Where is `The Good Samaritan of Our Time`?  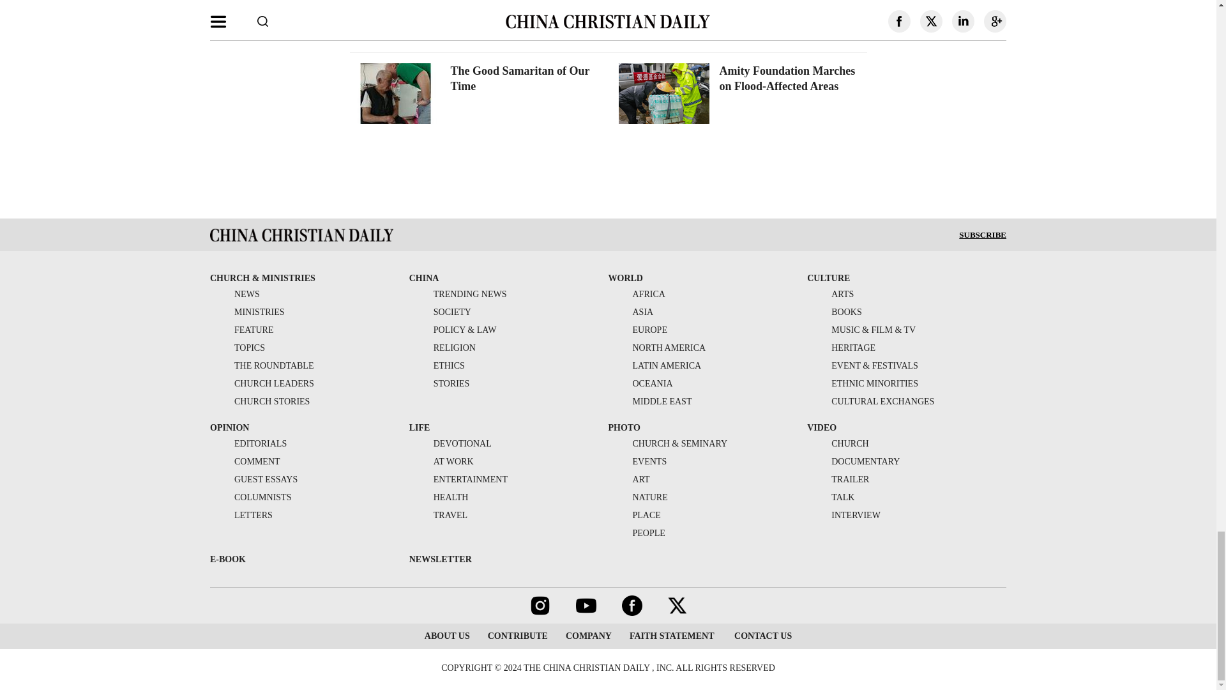 The Good Samaritan of Our Time is located at coordinates (520, 78).